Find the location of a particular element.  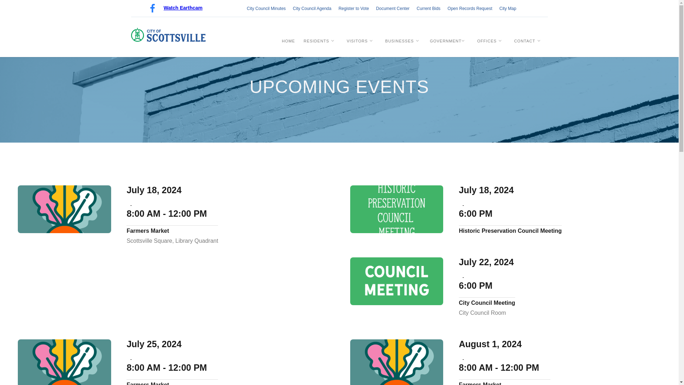

Open Records Request is located at coordinates (470, 8).